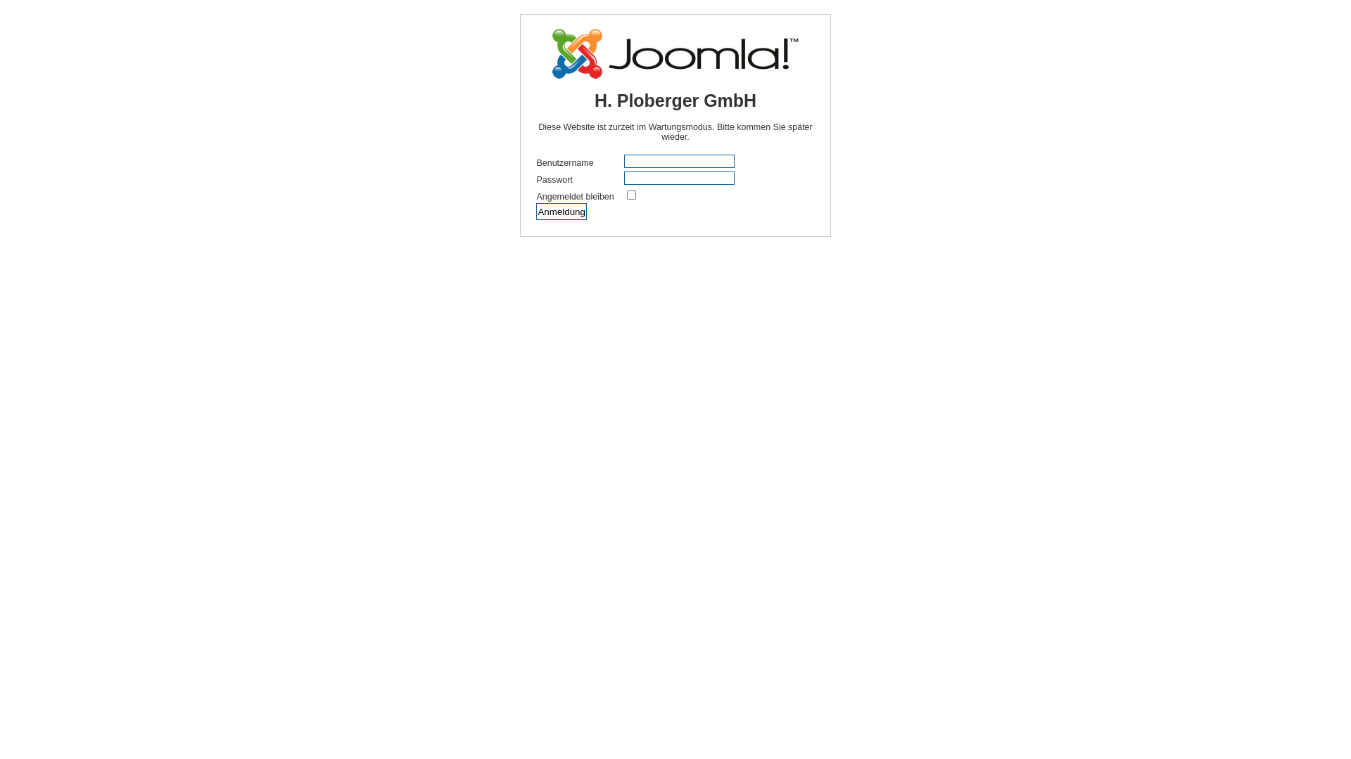 This screenshot has height=759, width=1351. I want to click on Anmeldung, so click(562, 212).